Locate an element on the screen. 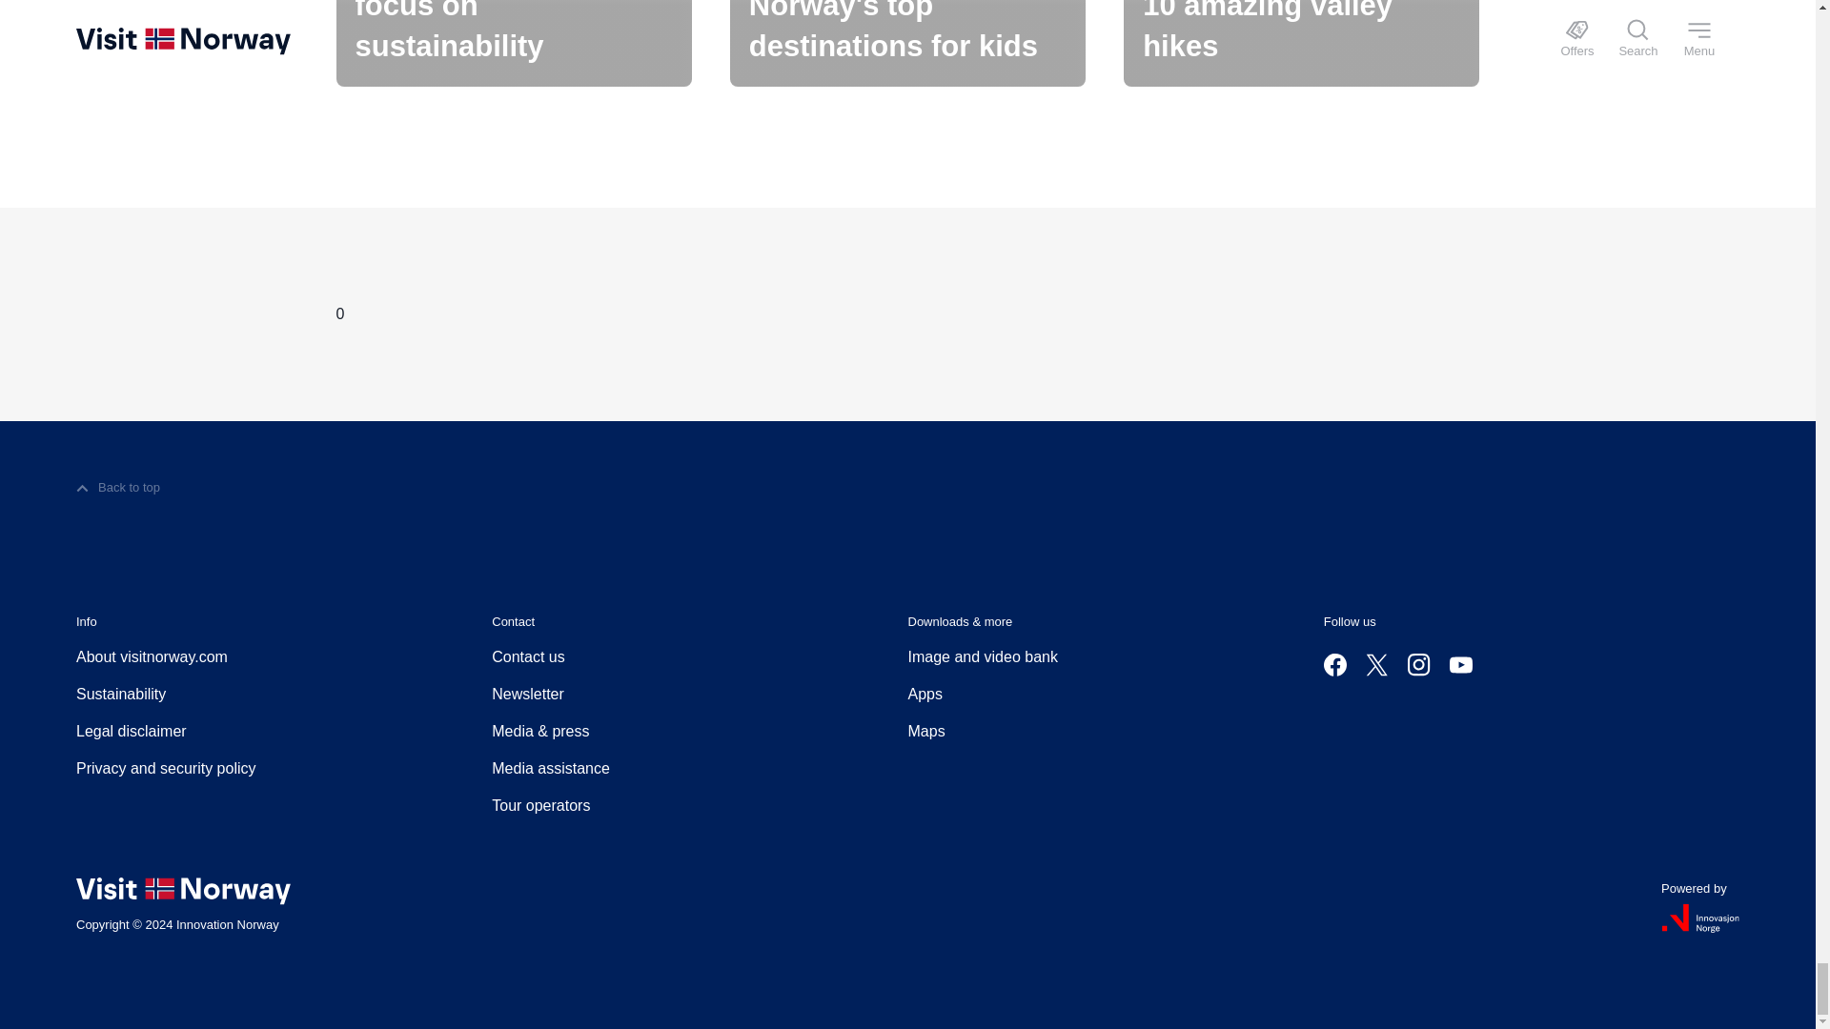  Legal disclaimer is located at coordinates (132, 732).